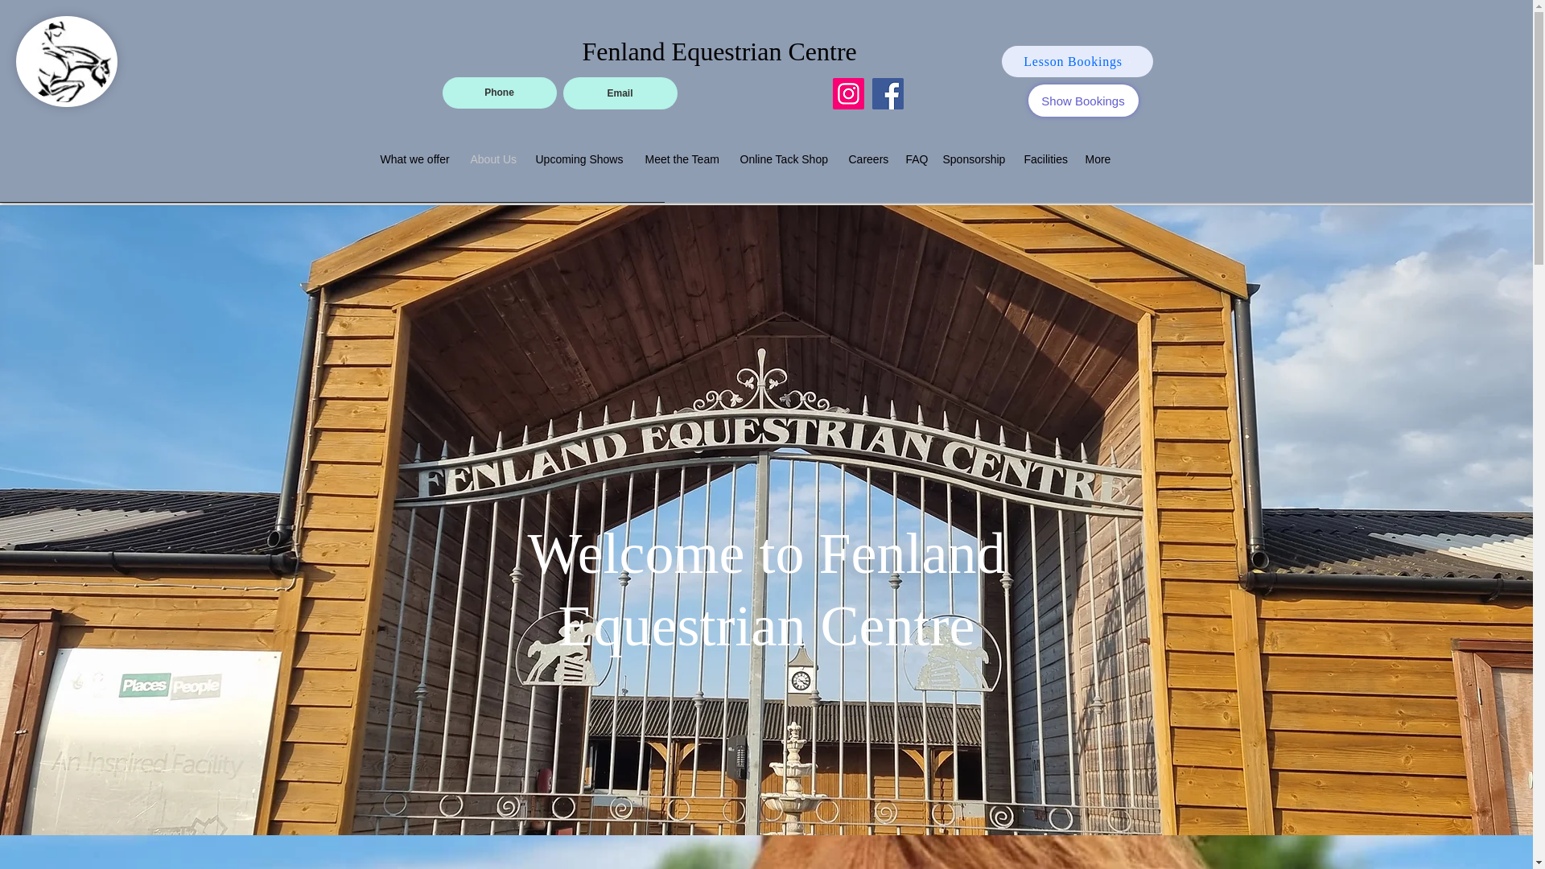 This screenshot has height=869, width=1545. Describe the element at coordinates (684, 159) in the screenshot. I see `Meet the Team` at that location.